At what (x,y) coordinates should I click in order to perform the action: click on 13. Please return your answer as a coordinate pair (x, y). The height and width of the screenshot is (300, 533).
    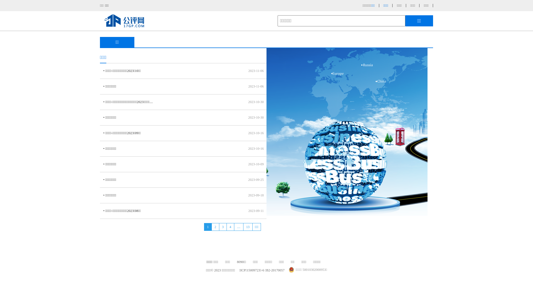
    Looking at the image, I should click on (248, 227).